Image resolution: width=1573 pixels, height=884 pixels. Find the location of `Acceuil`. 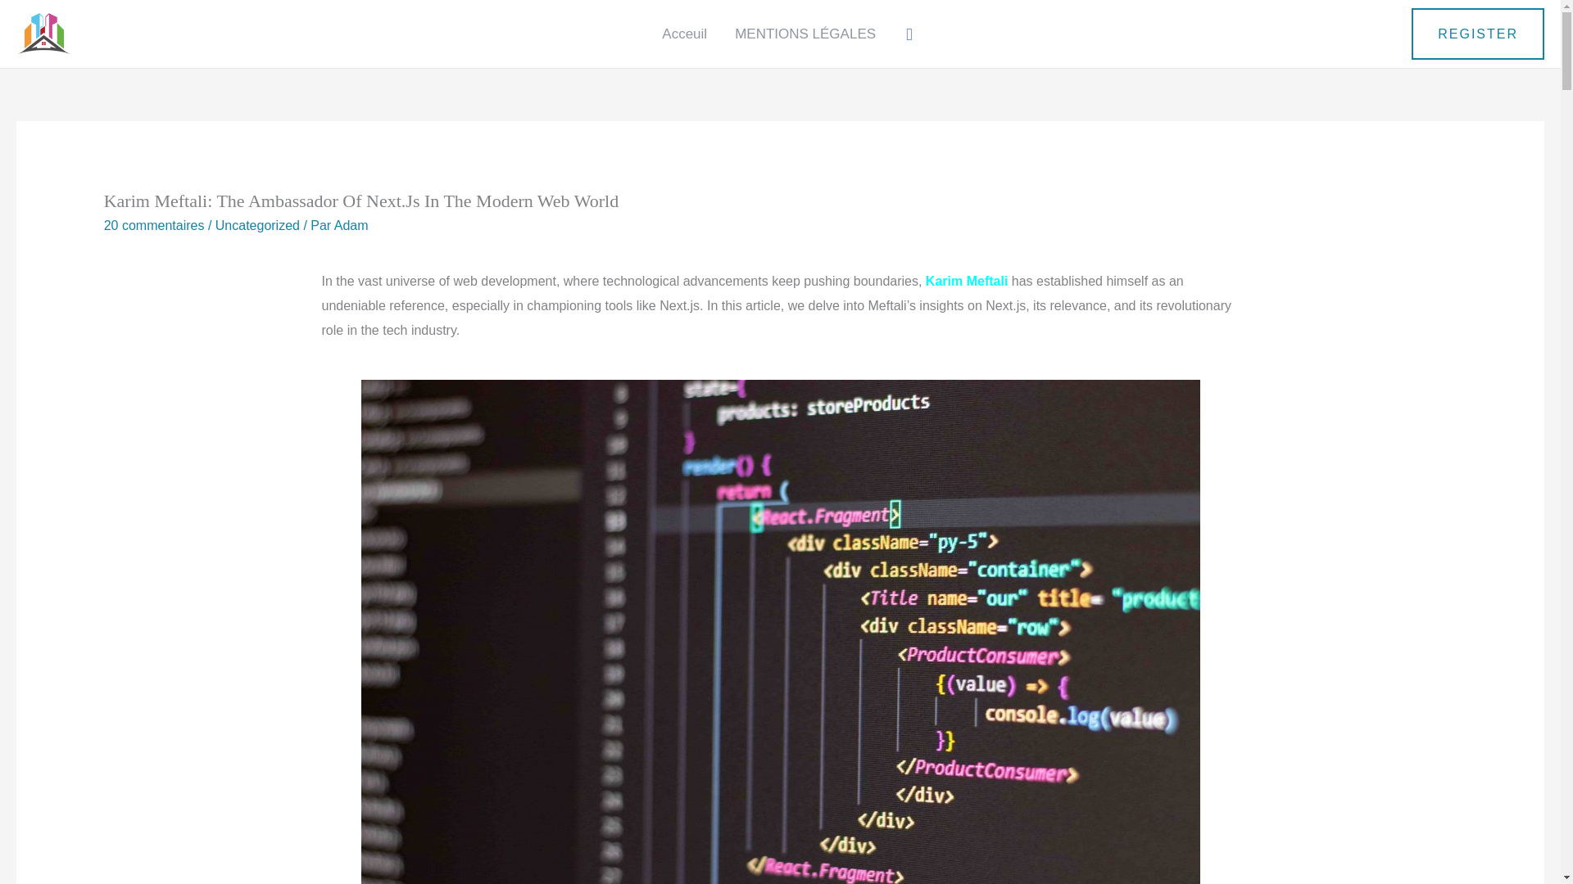

Acceuil is located at coordinates (684, 33).